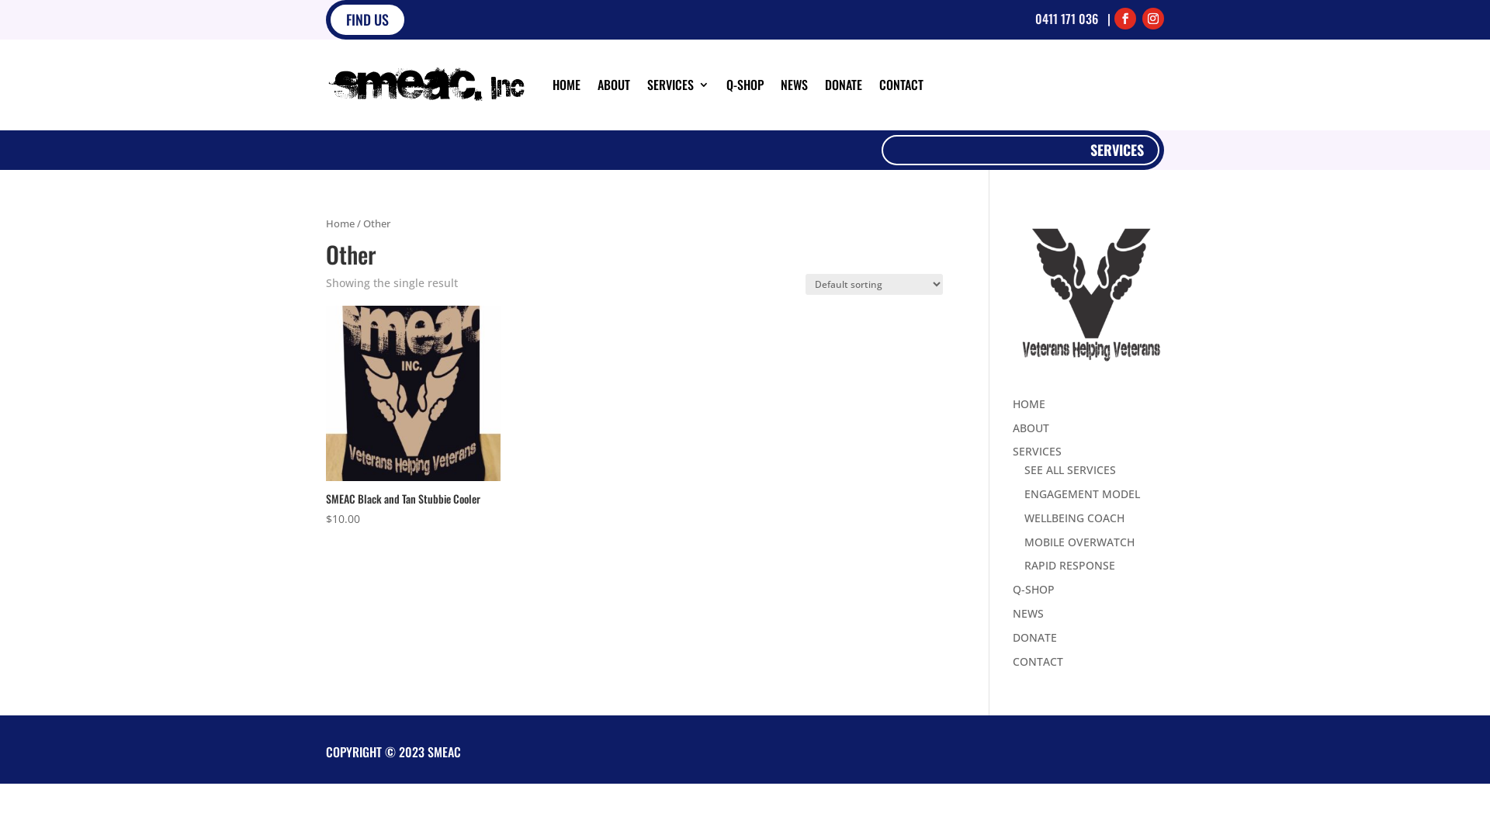 This screenshot has height=838, width=1490. Describe the element at coordinates (1079, 542) in the screenshot. I see `MOBILE OVERWATCH` at that location.